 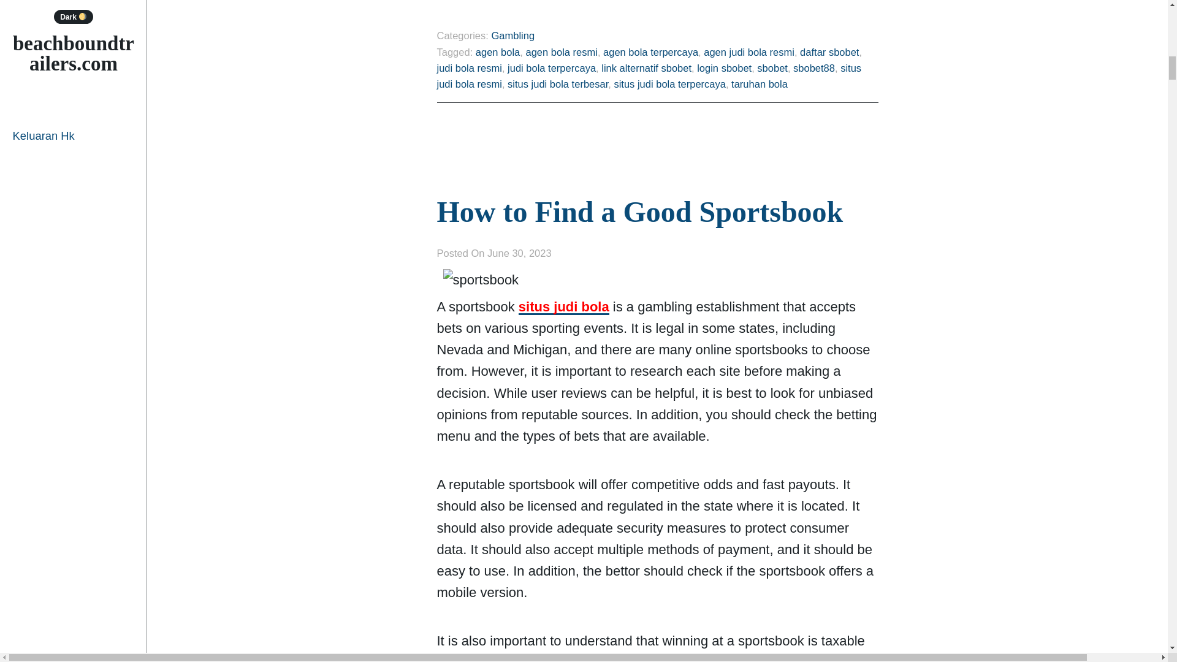 What do you see at coordinates (560, 51) in the screenshot?
I see `agen bola resmi` at bounding box center [560, 51].